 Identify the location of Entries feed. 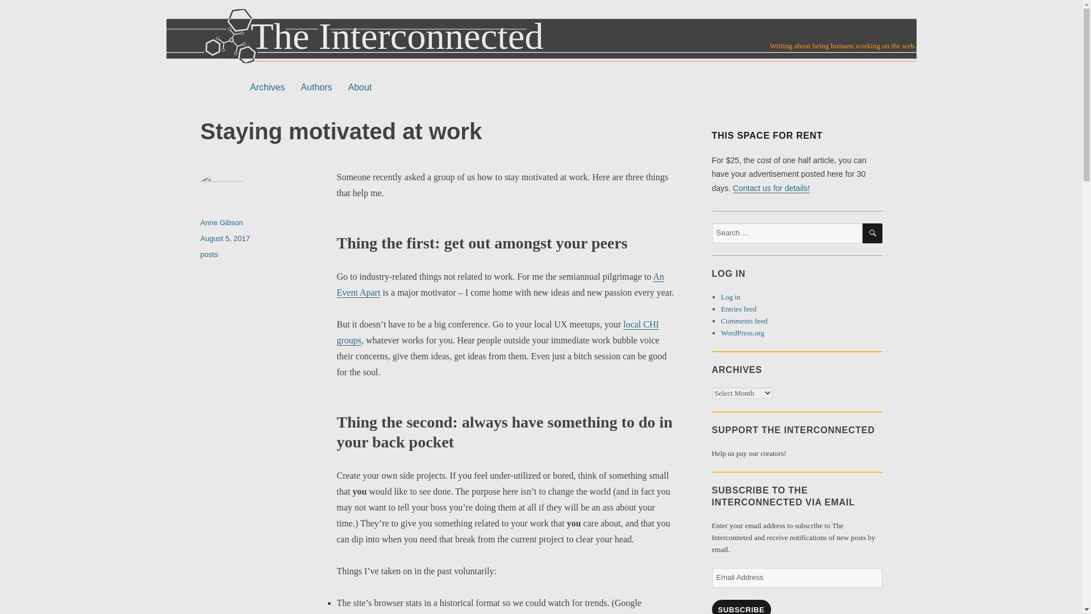
(739, 308).